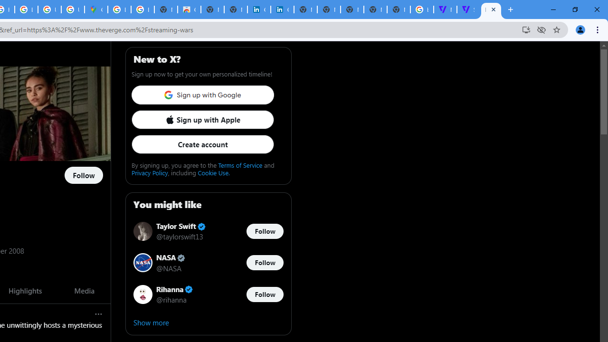  I want to click on More, so click(99, 313).